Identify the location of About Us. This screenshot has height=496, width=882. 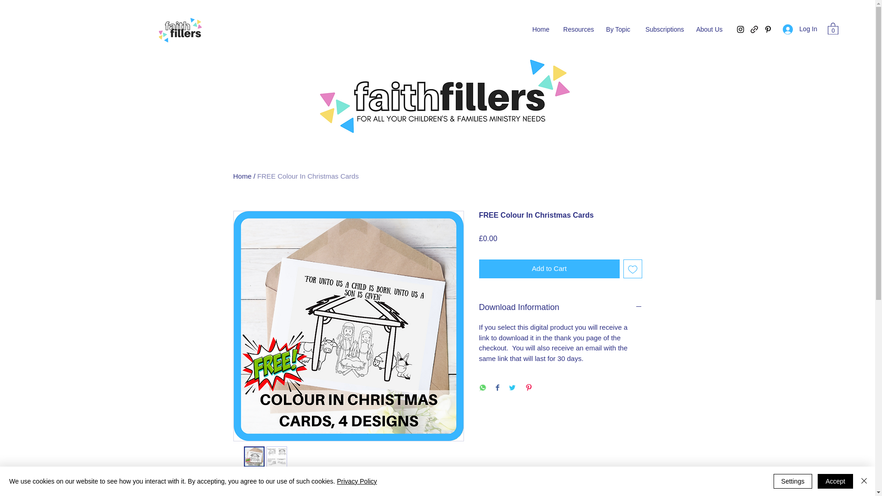
(707, 29).